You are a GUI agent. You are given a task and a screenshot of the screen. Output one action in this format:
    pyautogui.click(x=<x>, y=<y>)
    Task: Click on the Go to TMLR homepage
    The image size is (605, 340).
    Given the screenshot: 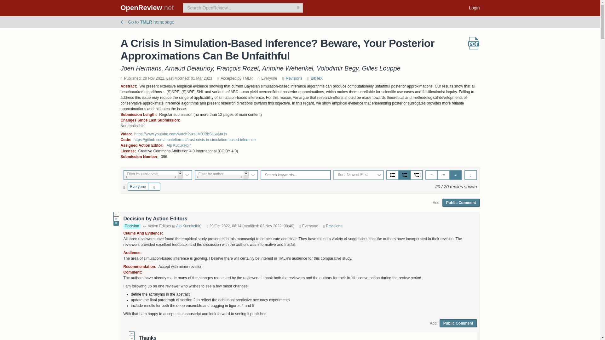 What is the action you would take?
    pyautogui.click(x=147, y=22)
    